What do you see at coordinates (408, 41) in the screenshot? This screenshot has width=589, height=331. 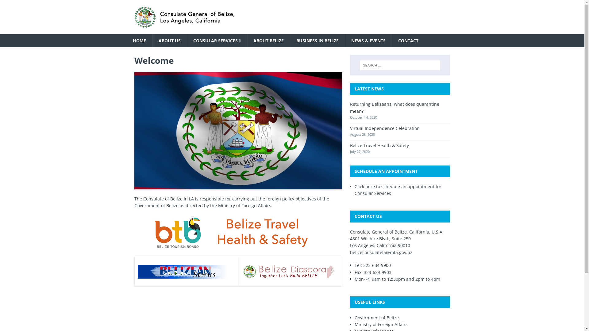 I see `CONTACT` at bounding box center [408, 41].